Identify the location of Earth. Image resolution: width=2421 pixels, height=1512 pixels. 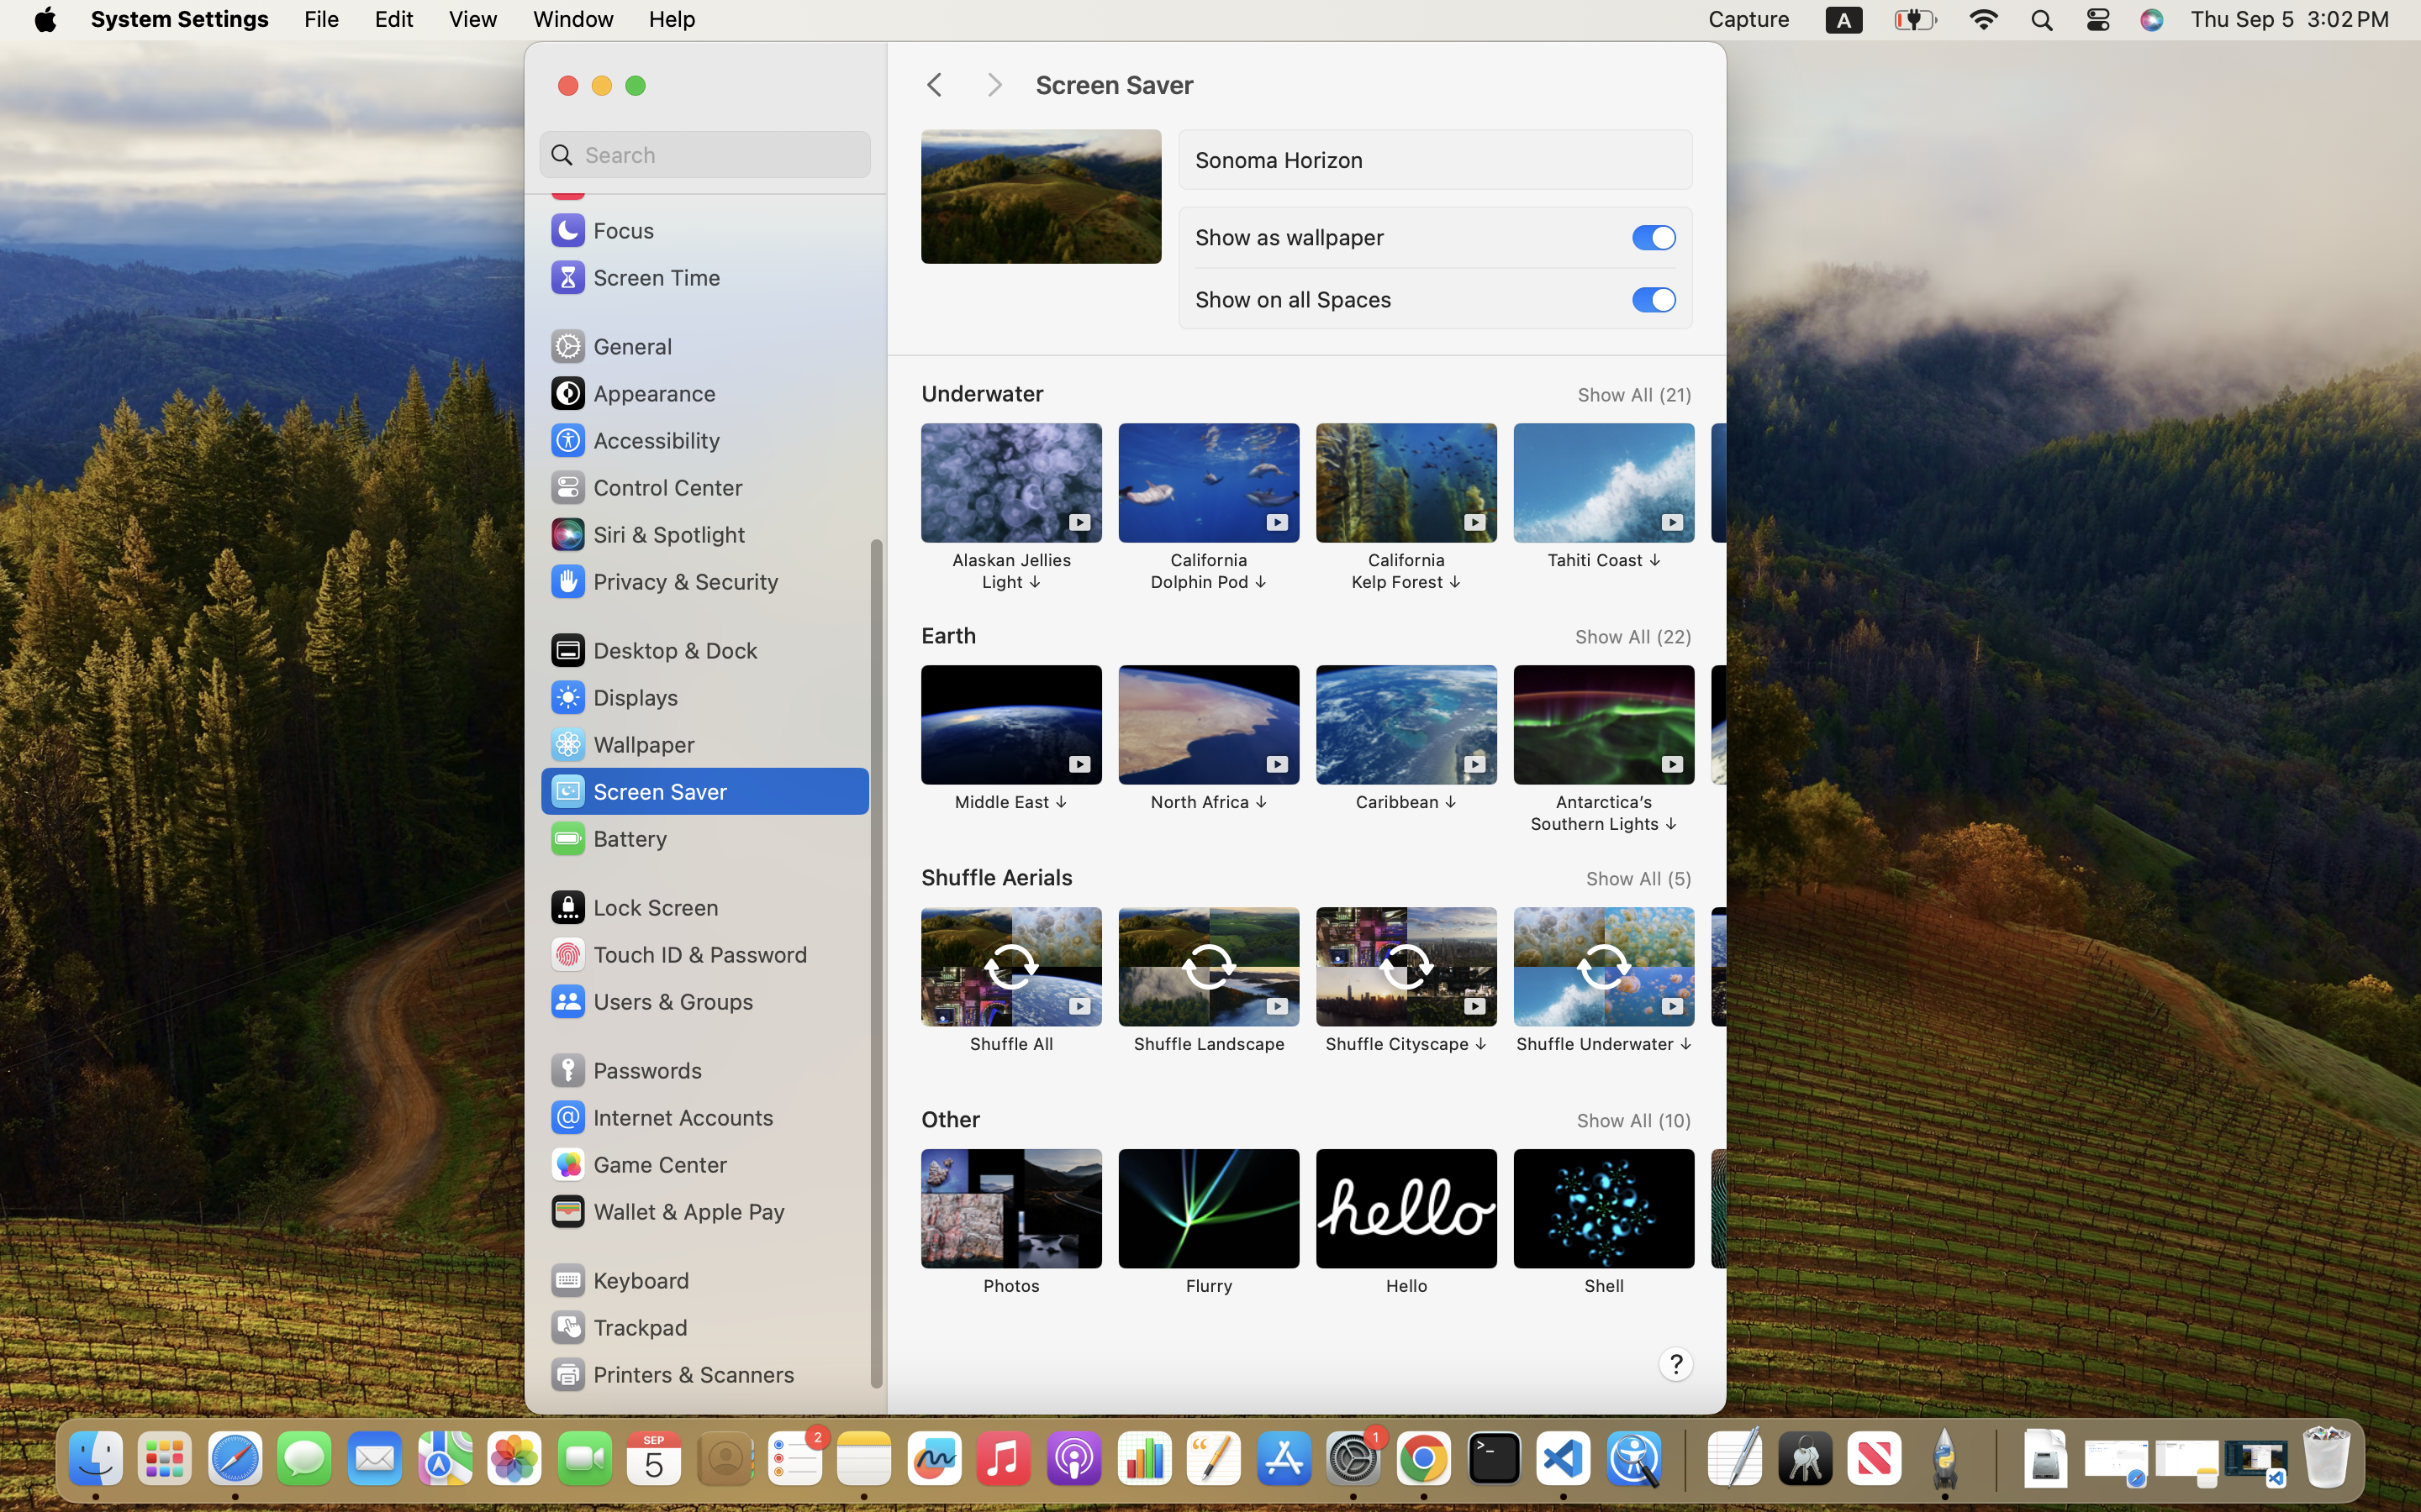
(949, 635).